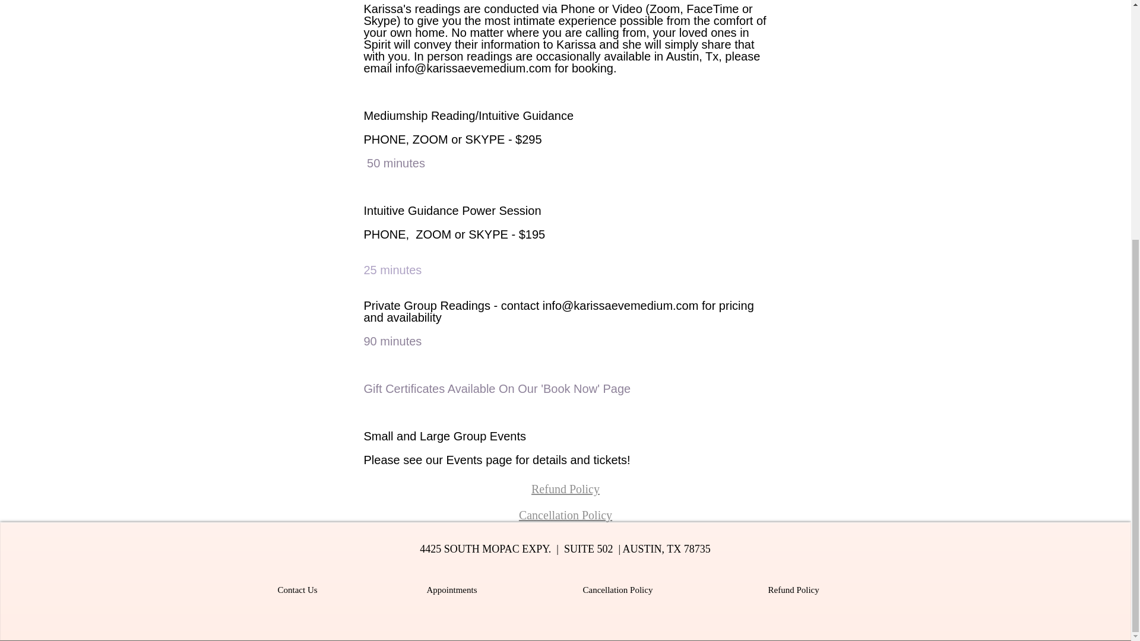 This screenshot has width=1140, height=641. Describe the element at coordinates (617, 590) in the screenshot. I see `Cancellation Policy` at that location.